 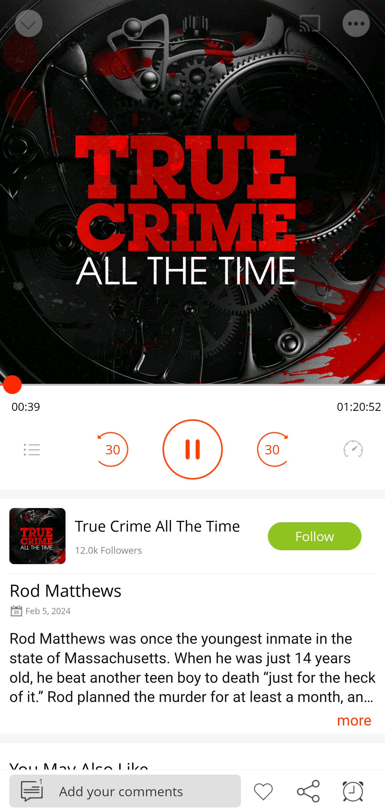 What do you see at coordinates (113, 449) in the screenshot?
I see `30 Seek Backward` at bounding box center [113, 449].